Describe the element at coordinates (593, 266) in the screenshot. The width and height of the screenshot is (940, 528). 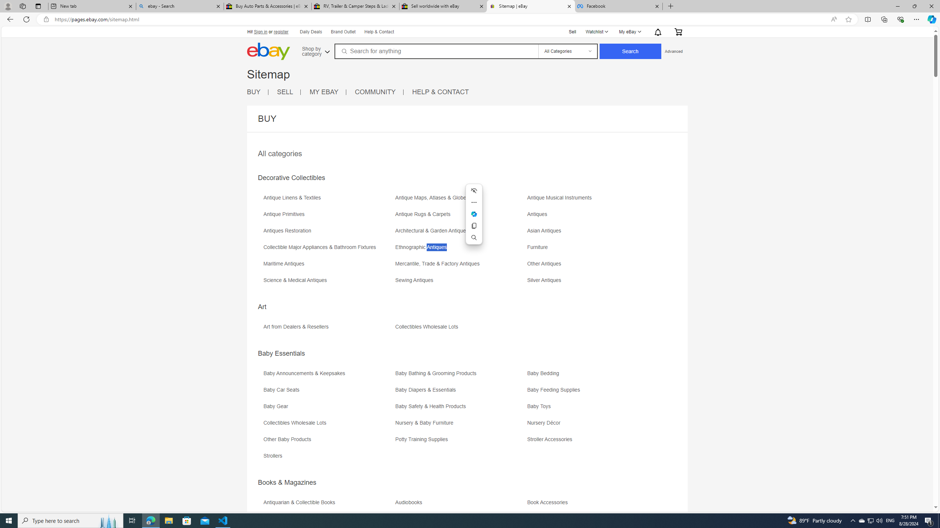
I see `Other Antiques` at that location.